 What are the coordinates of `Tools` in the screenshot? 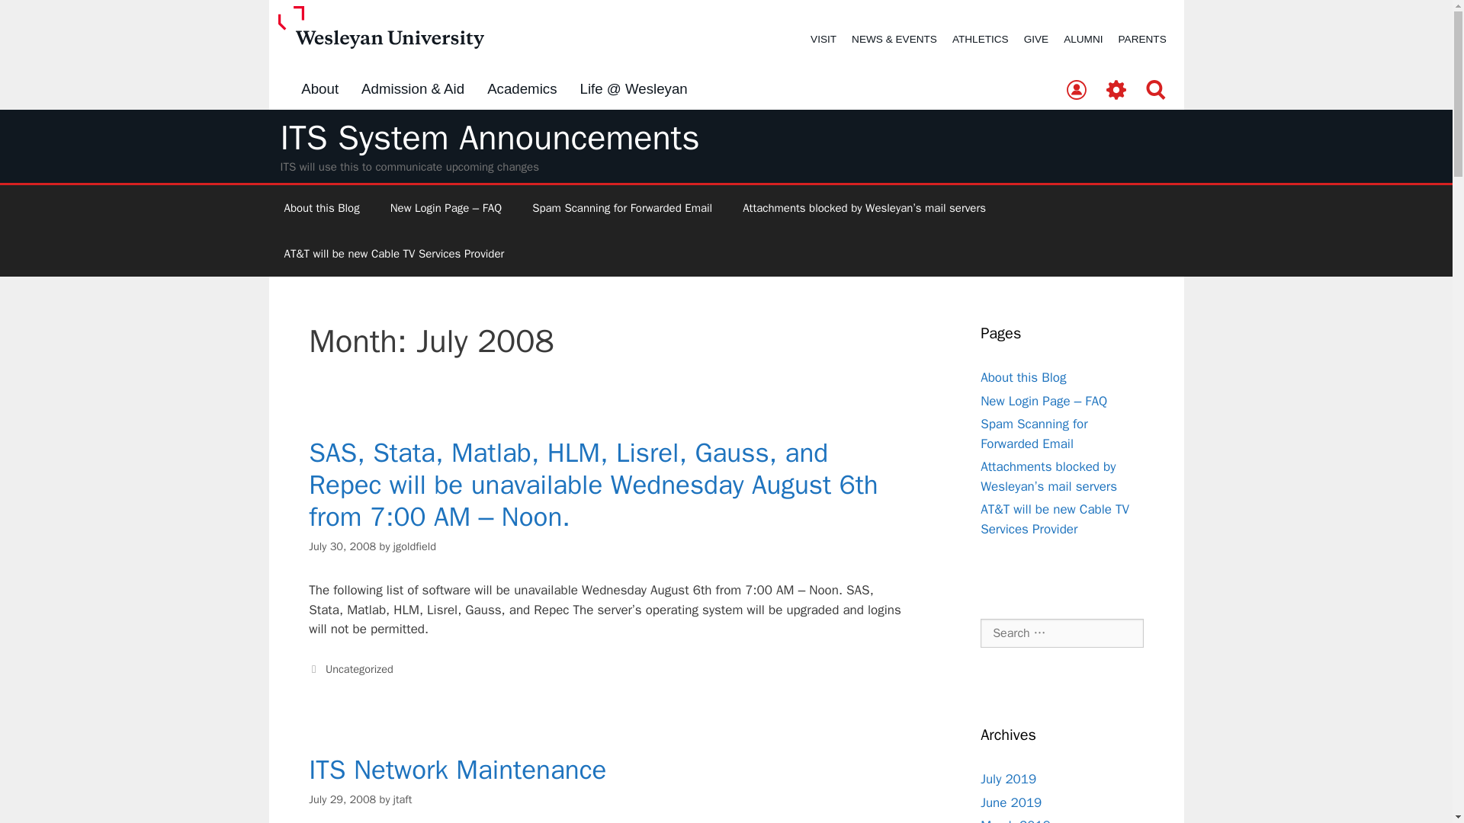 It's located at (1116, 91).